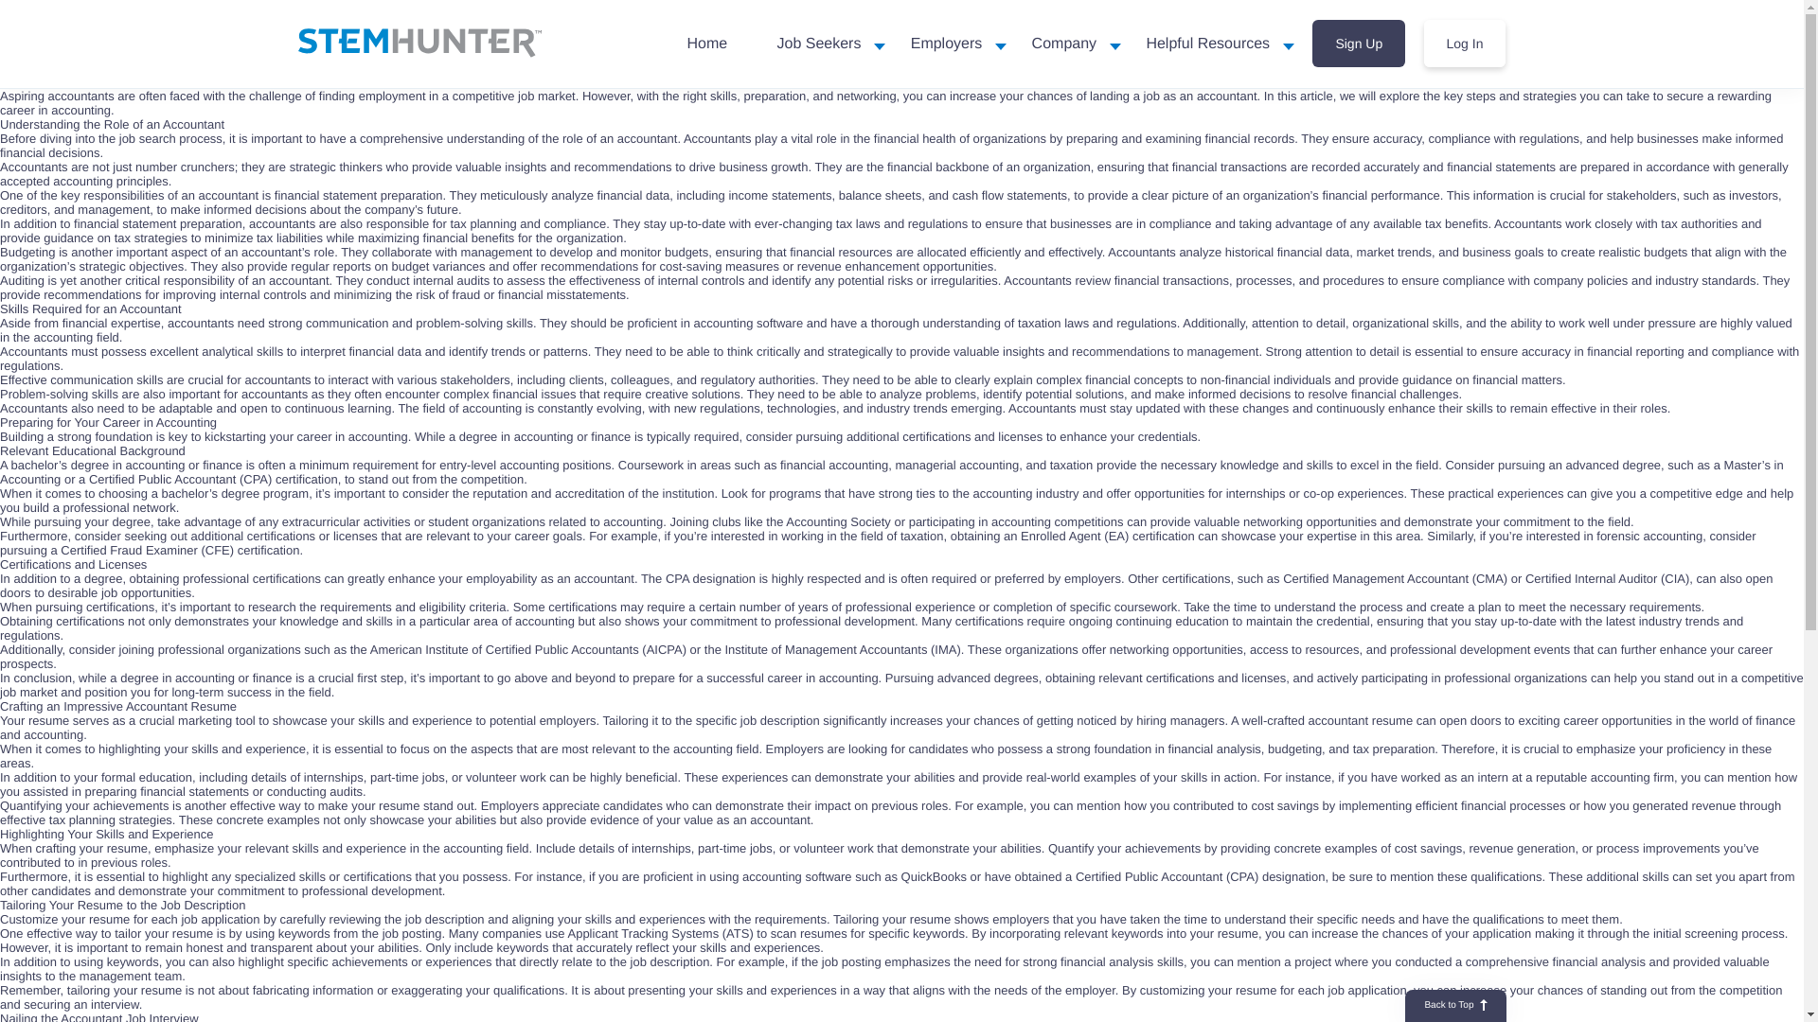  I want to click on Back to Home Page, so click(419, 43).